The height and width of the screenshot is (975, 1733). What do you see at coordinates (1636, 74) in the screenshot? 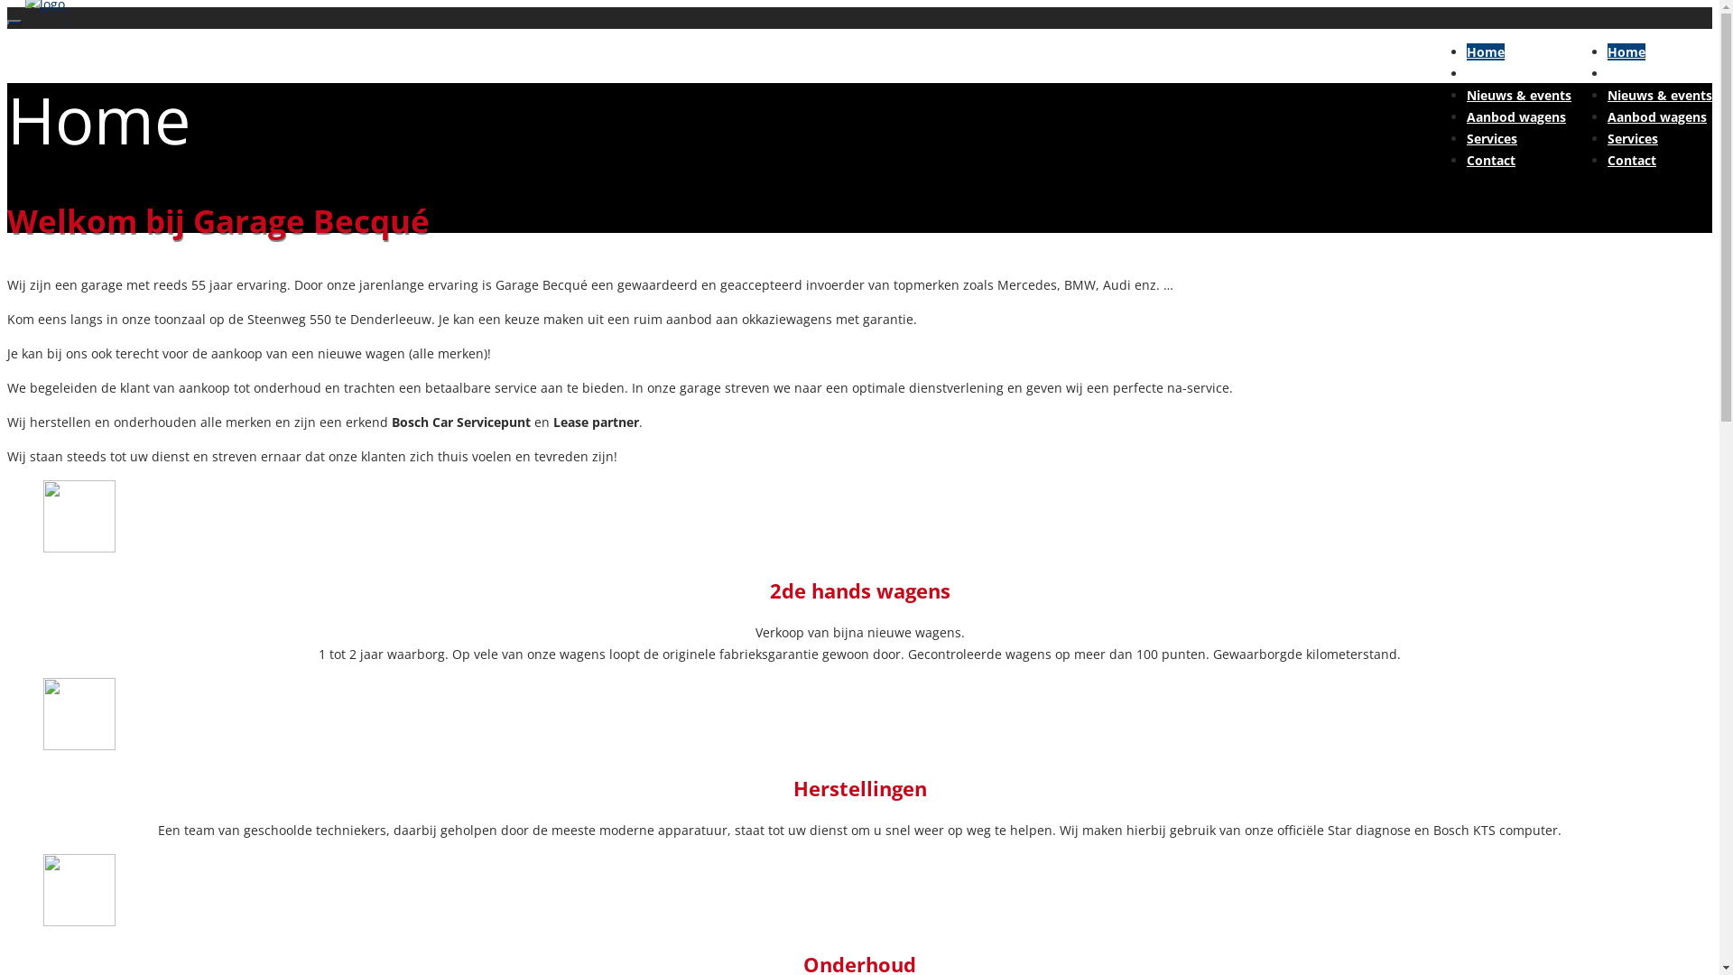
I see `Over ons` at bounding box center [1636, 74].